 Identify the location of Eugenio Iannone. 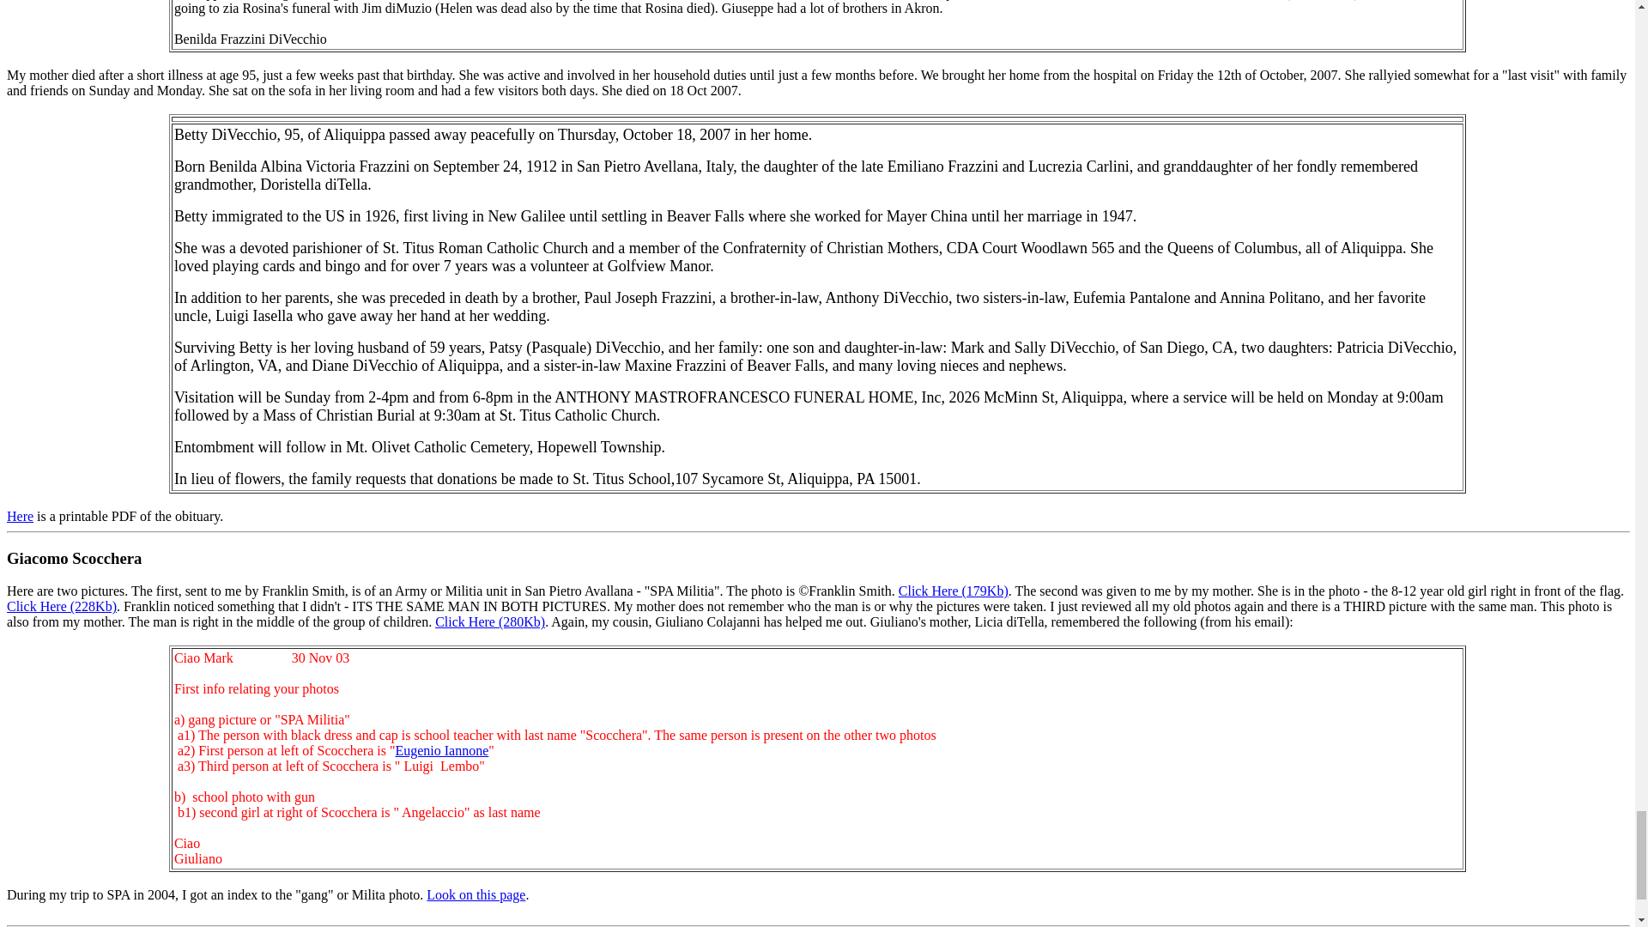
(441, 750).